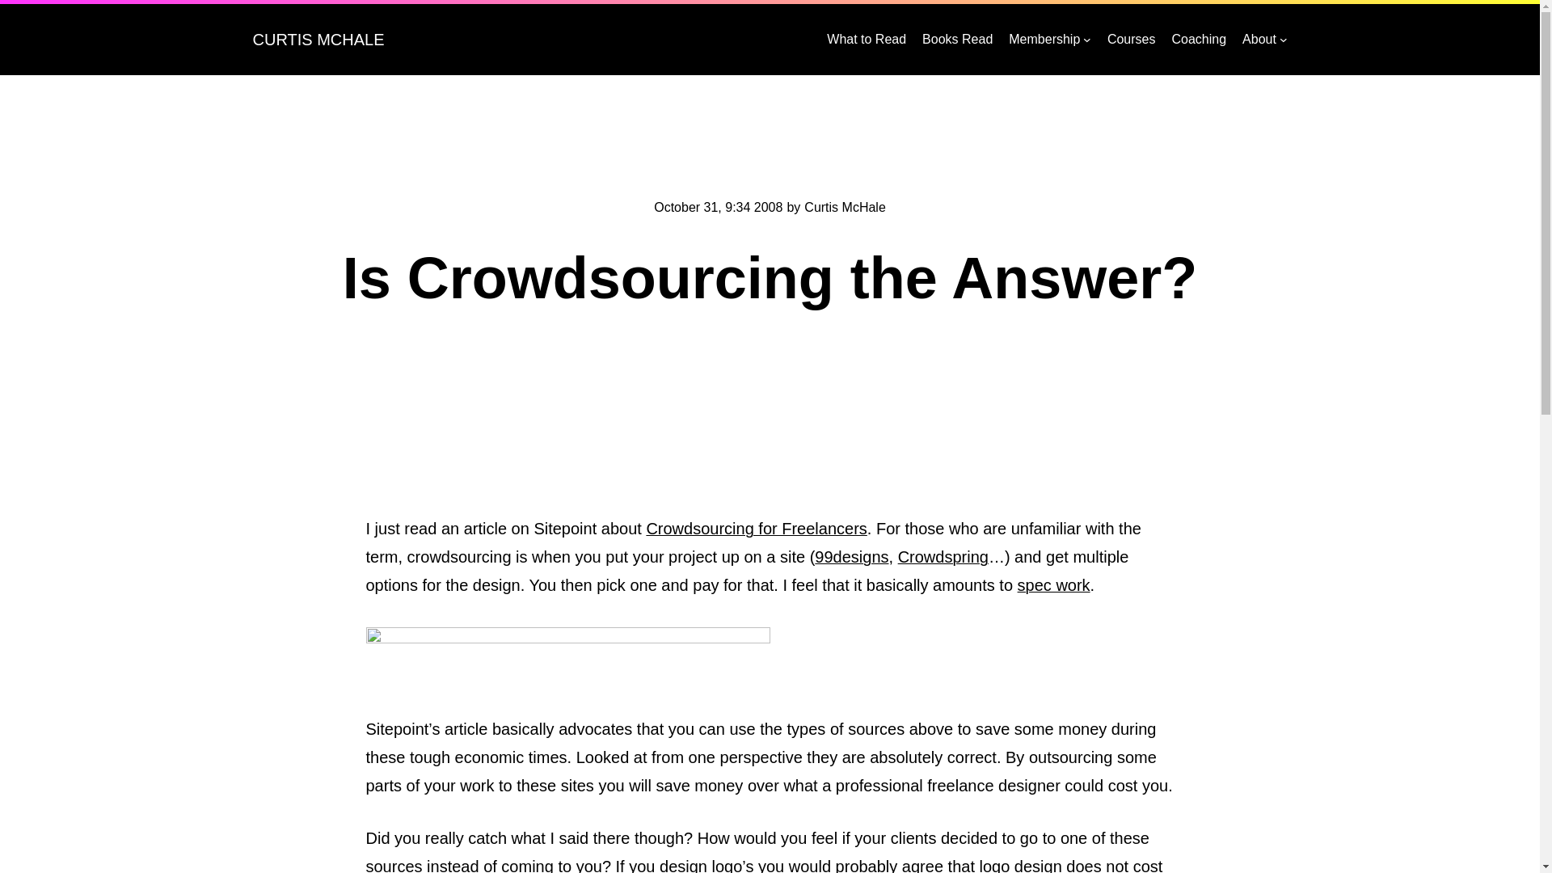 This screenshot has height=873, width=1552. What do you see at coordinates (1044, 39) in the screenshot?
I see `Membership` at bounding box center [1044, 39].